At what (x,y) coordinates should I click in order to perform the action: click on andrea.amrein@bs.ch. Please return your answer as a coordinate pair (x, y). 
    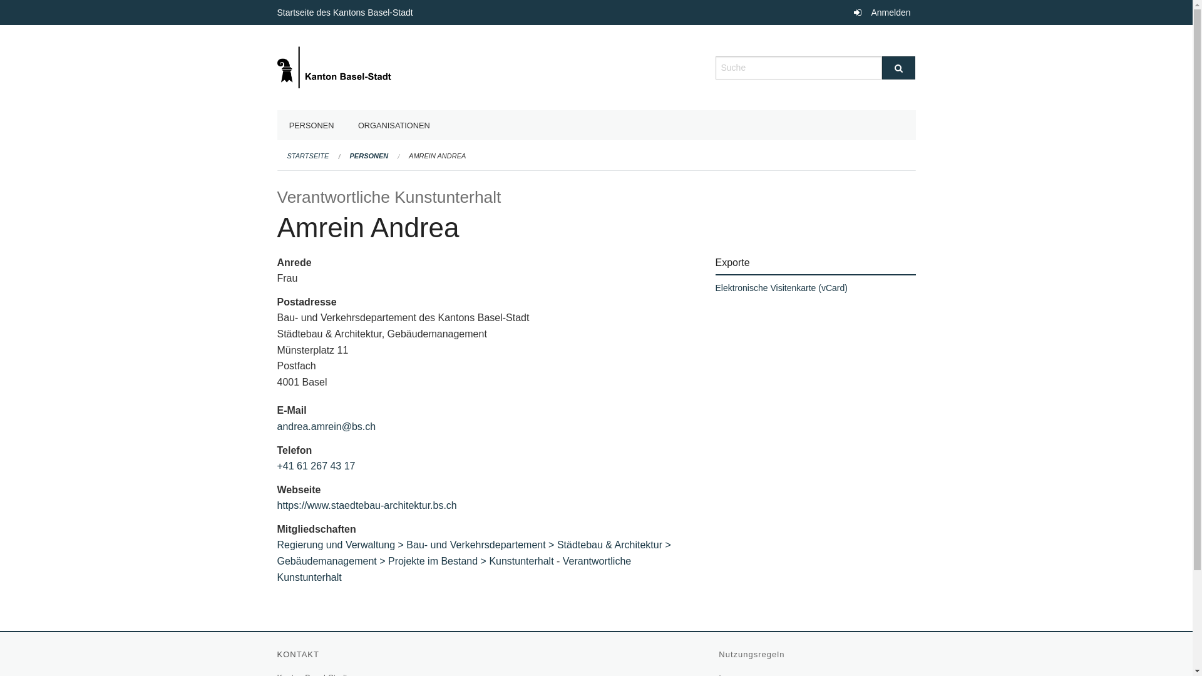
    Looking at the image, I should click on (326, 427).